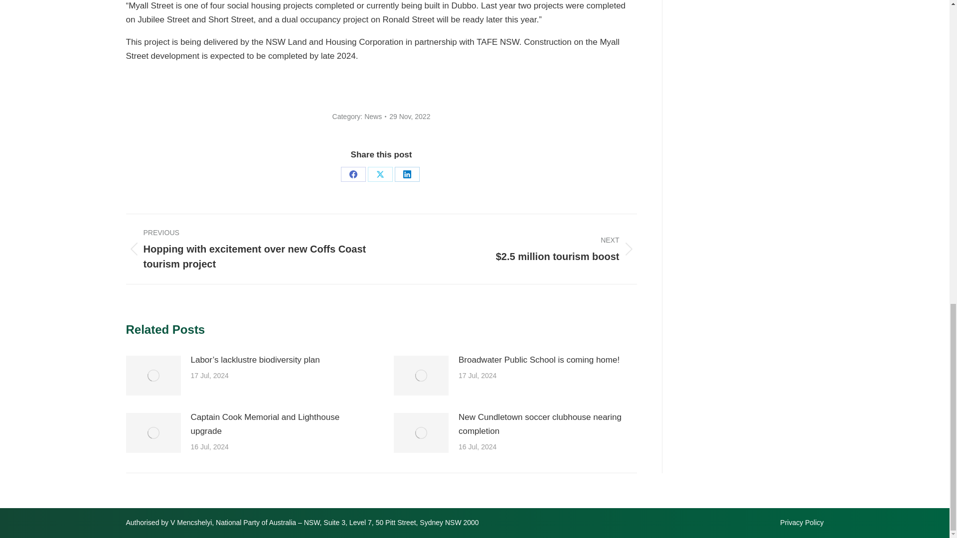  Describe the element at coordinates (353, 174) in the screenshot. I see `Facebook` at that location.